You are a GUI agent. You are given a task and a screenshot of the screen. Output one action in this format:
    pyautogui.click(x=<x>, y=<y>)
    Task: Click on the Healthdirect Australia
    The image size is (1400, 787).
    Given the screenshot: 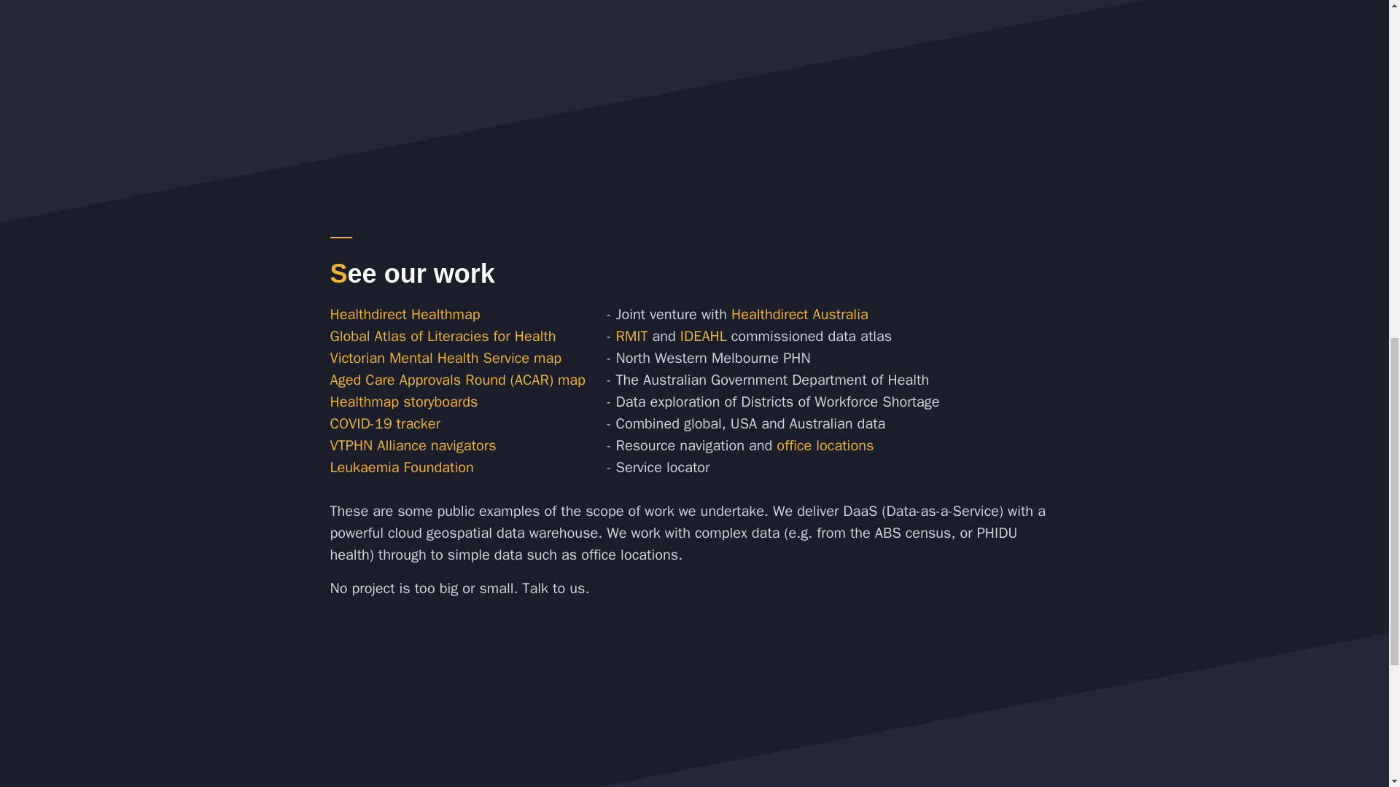 What is the action you would take?
    pyautogui.click(x=799, y=314)
    